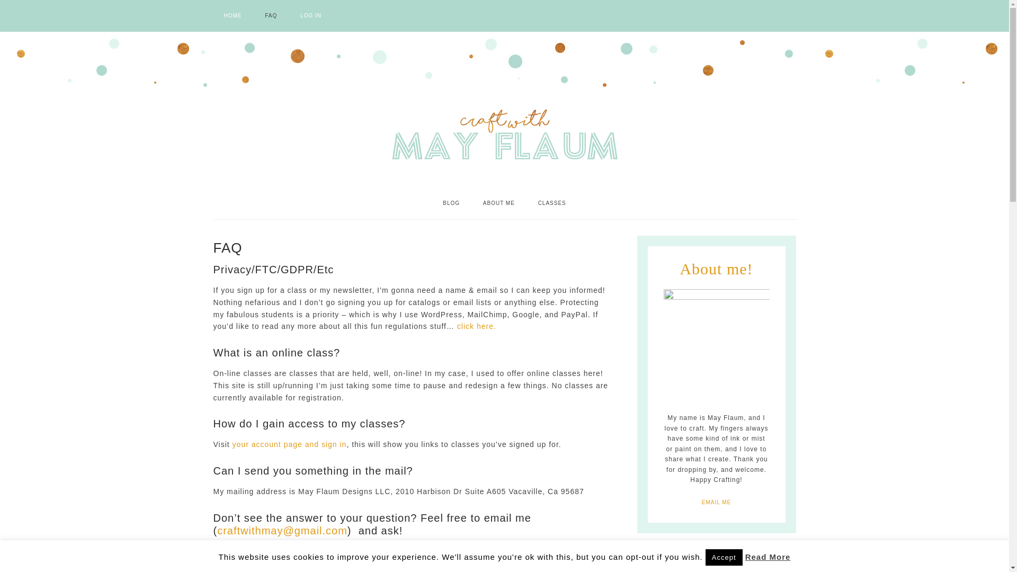 The image size is (1017, 572). I want to click on FAQ, so click(271, 16).